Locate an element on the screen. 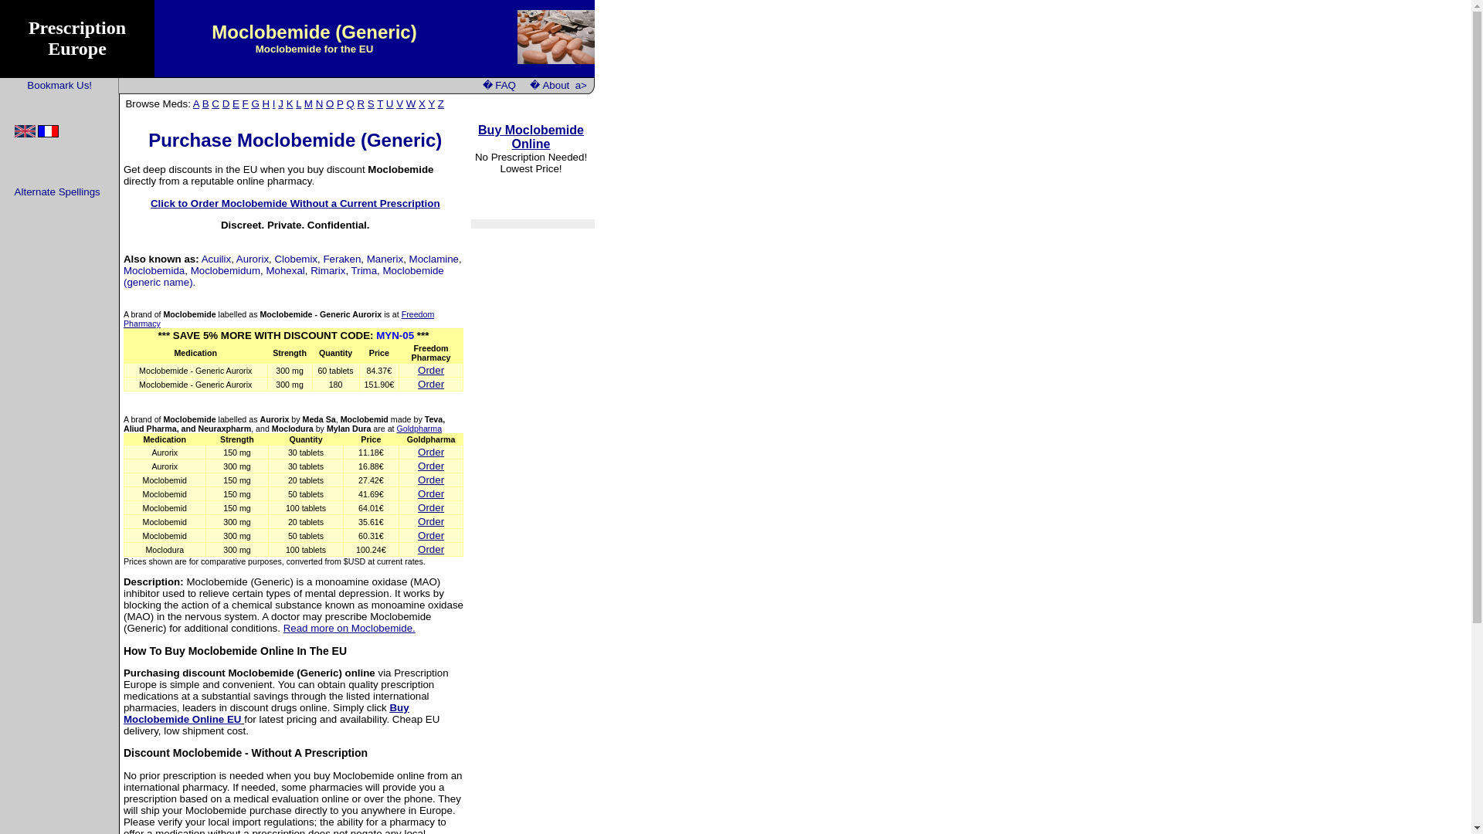  Clobemix is located at coordinates (295, 259).